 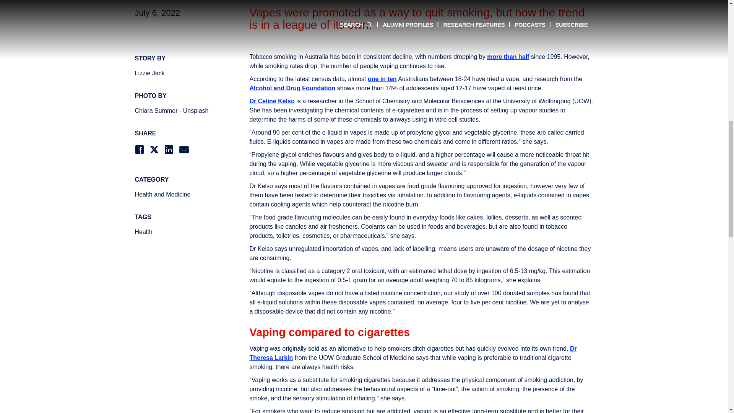 I want to click on more than half, so click(x=508, y=57).